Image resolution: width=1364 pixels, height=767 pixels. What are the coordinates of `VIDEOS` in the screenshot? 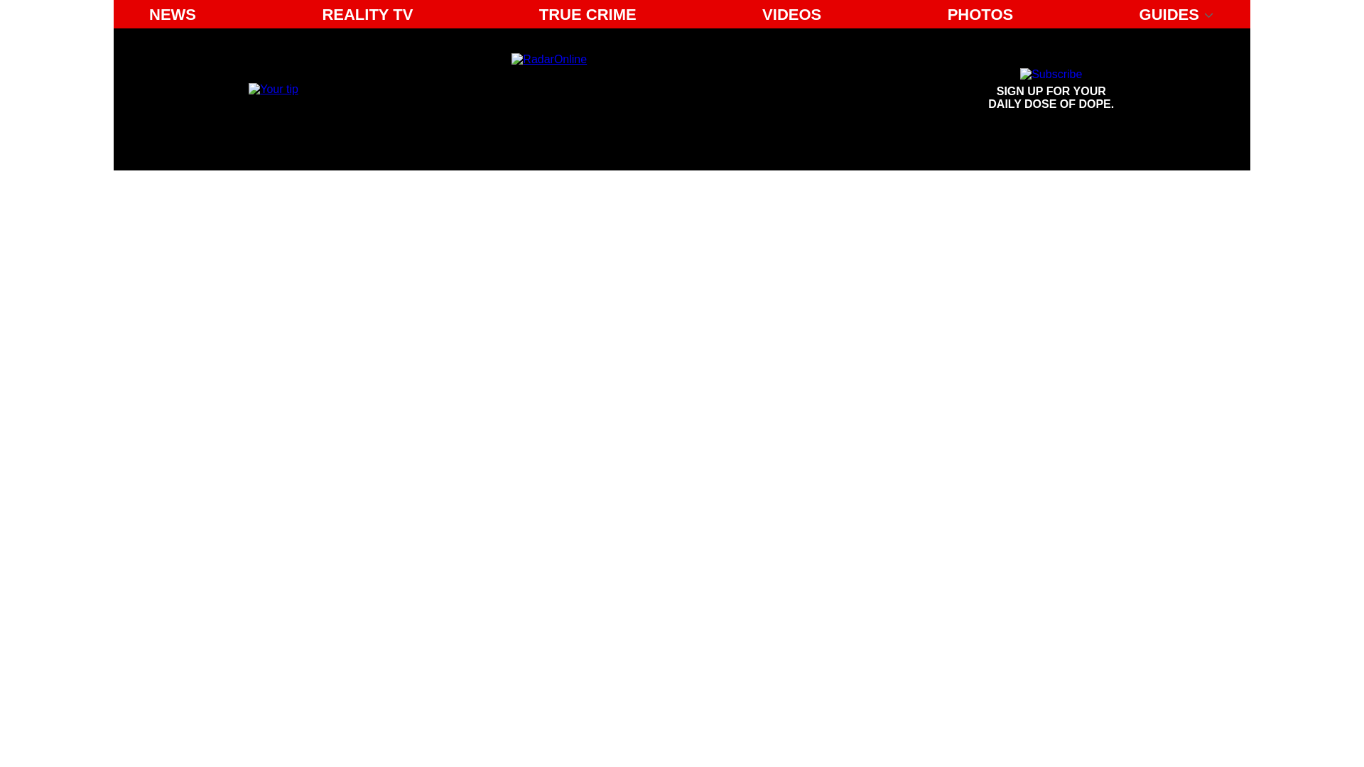 It's located at (791, 14).